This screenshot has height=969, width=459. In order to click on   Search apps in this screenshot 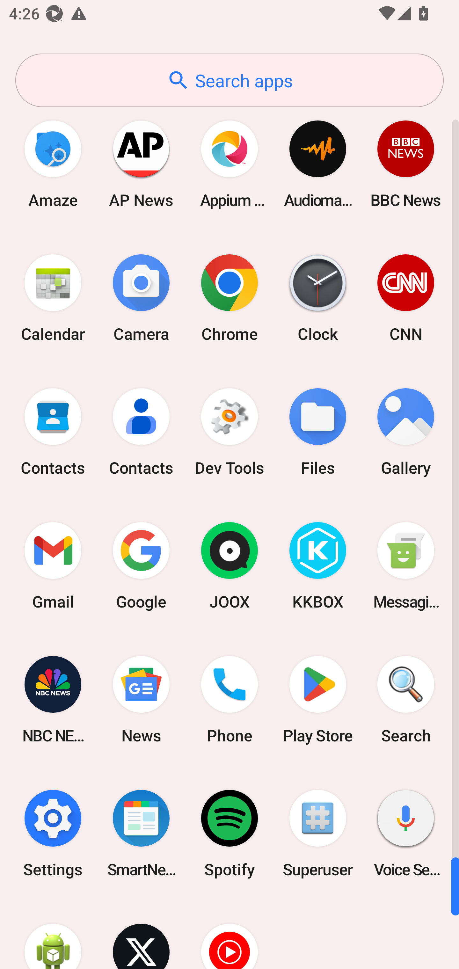, I will do `click(229, 80)`.